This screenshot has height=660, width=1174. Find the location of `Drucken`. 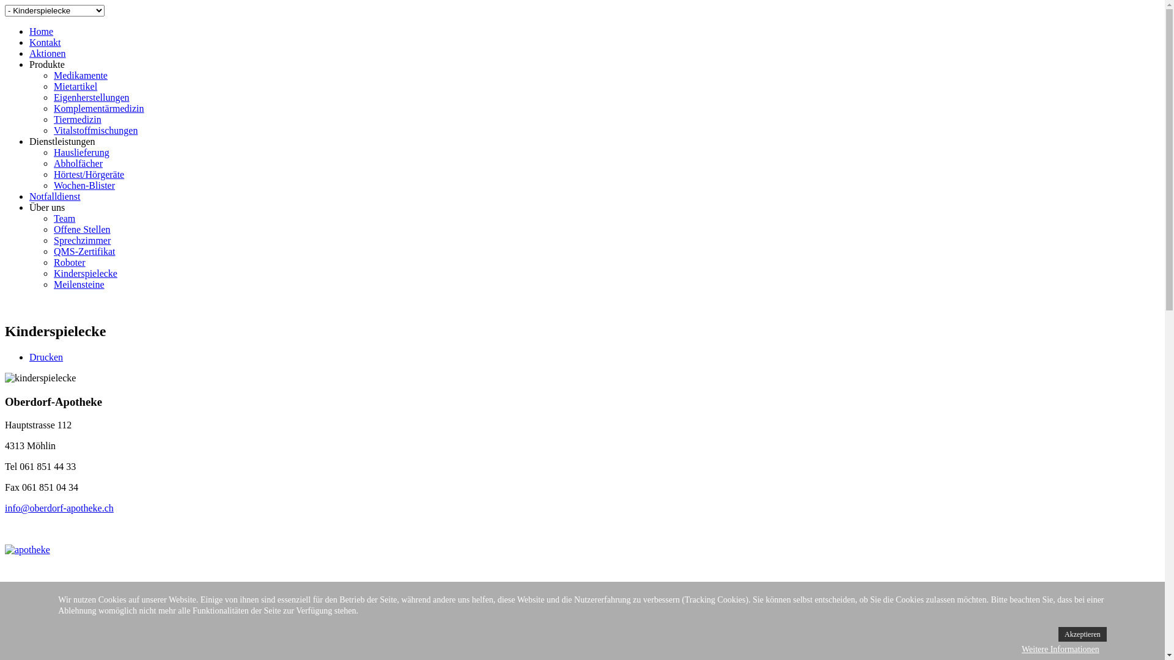

Drucken is located at coordinates (46, 357).